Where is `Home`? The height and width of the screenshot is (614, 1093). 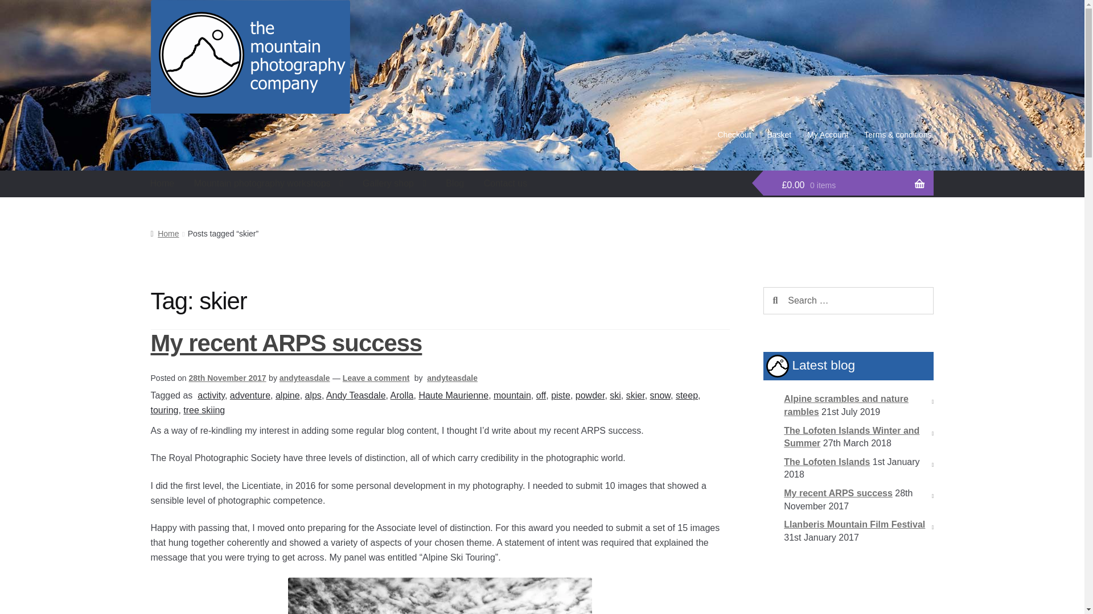
Home is located at coordinates (163, 183).